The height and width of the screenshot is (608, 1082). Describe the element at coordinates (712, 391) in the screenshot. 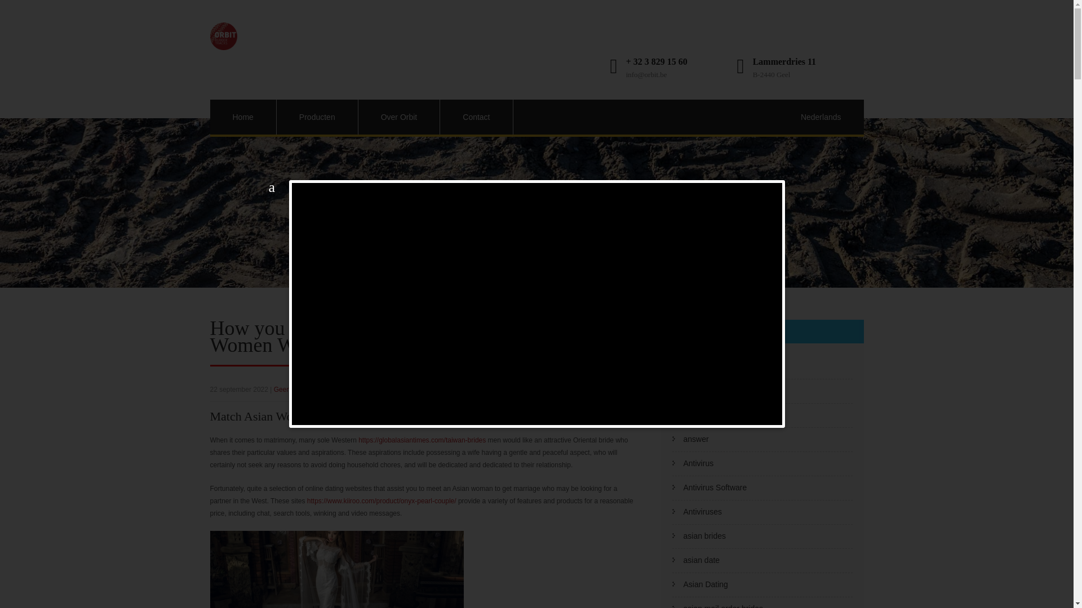

I see `adult dating sites` at that location.